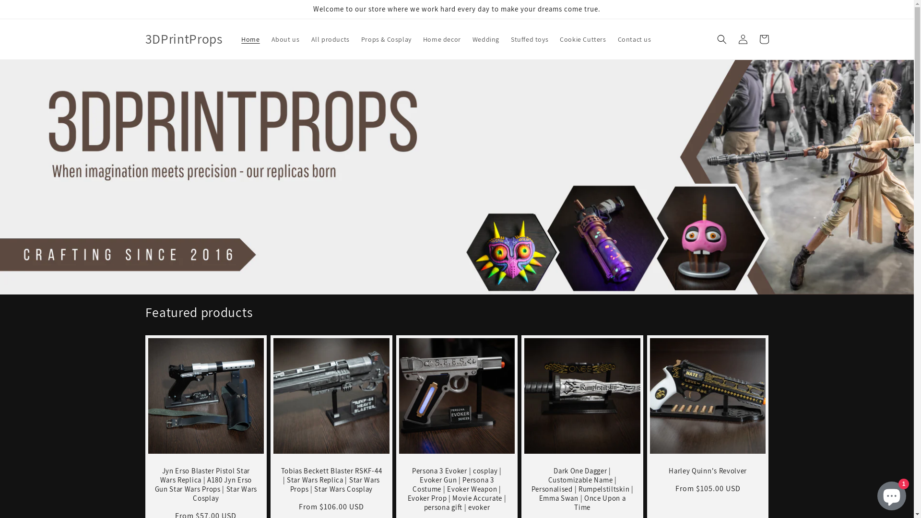 Image resolution: width=921 pixels, height=518 pixels. I want to click on Props & Cosplay, so click(387, 39).